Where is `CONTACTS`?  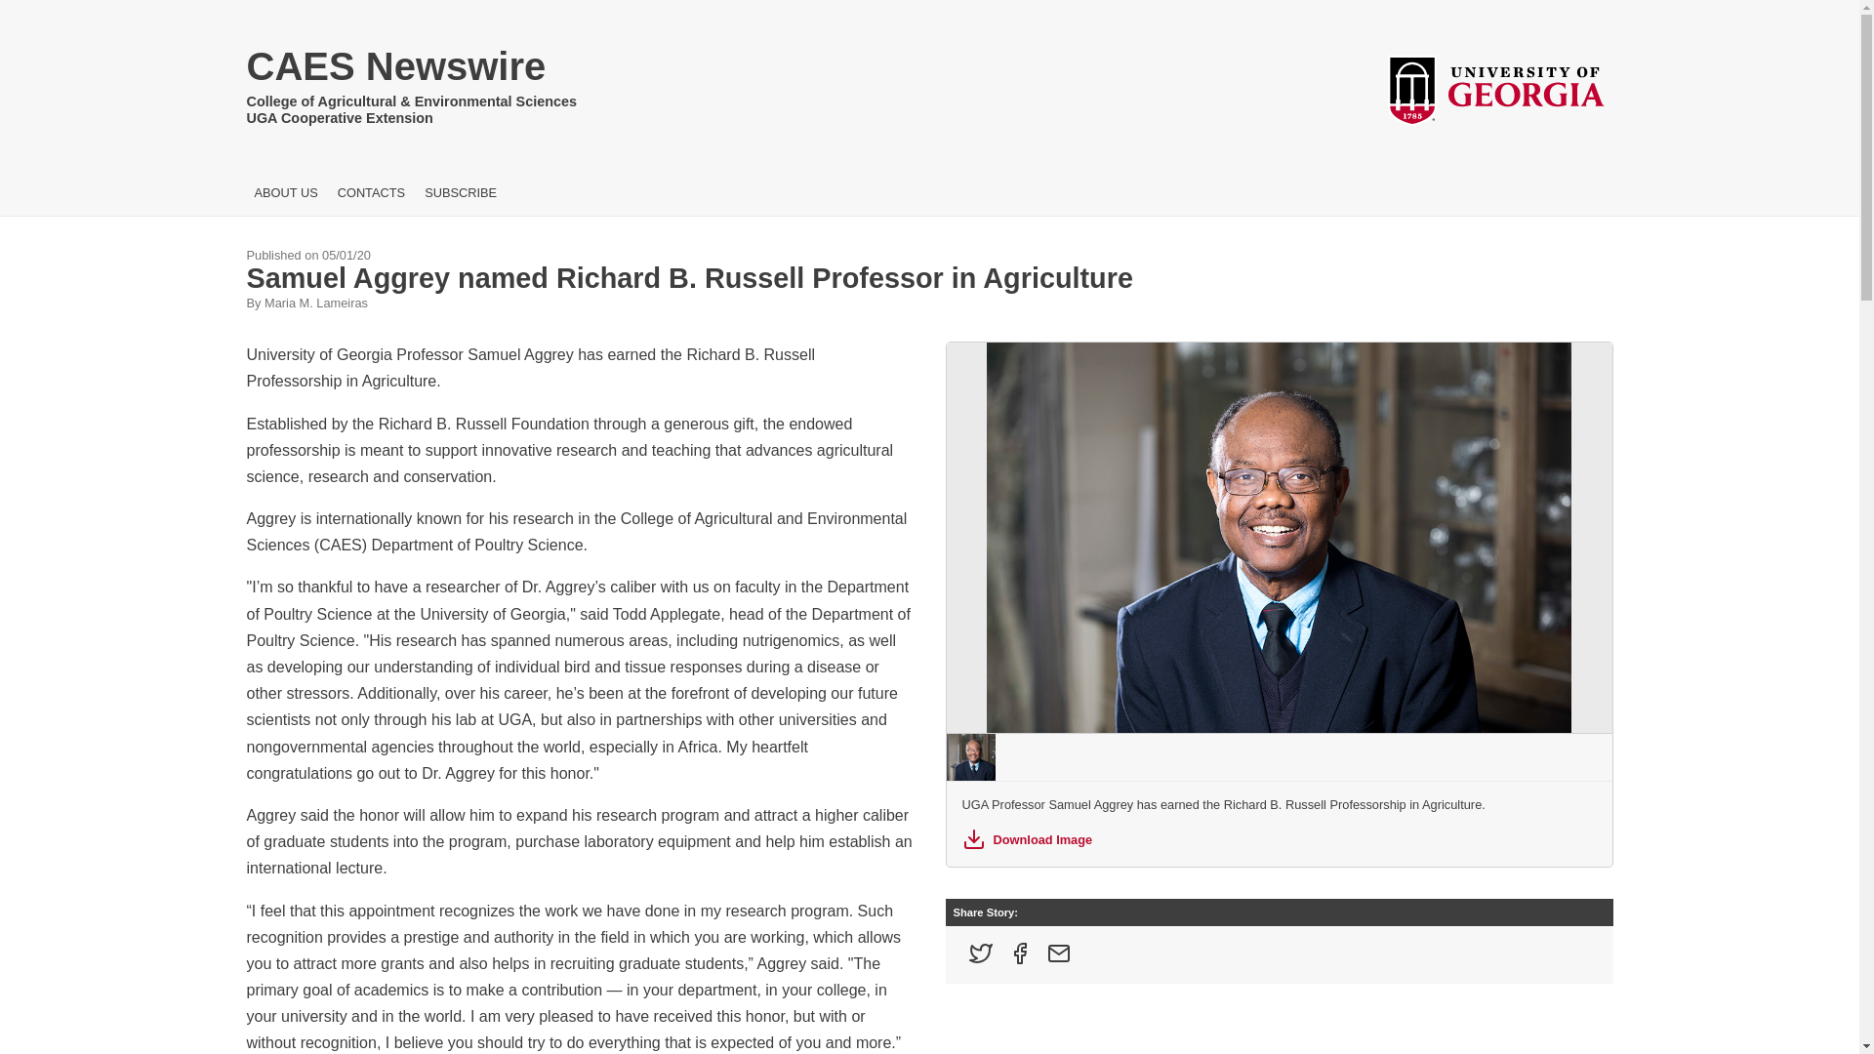 CONTACTS is located at coordinates (371, 193).